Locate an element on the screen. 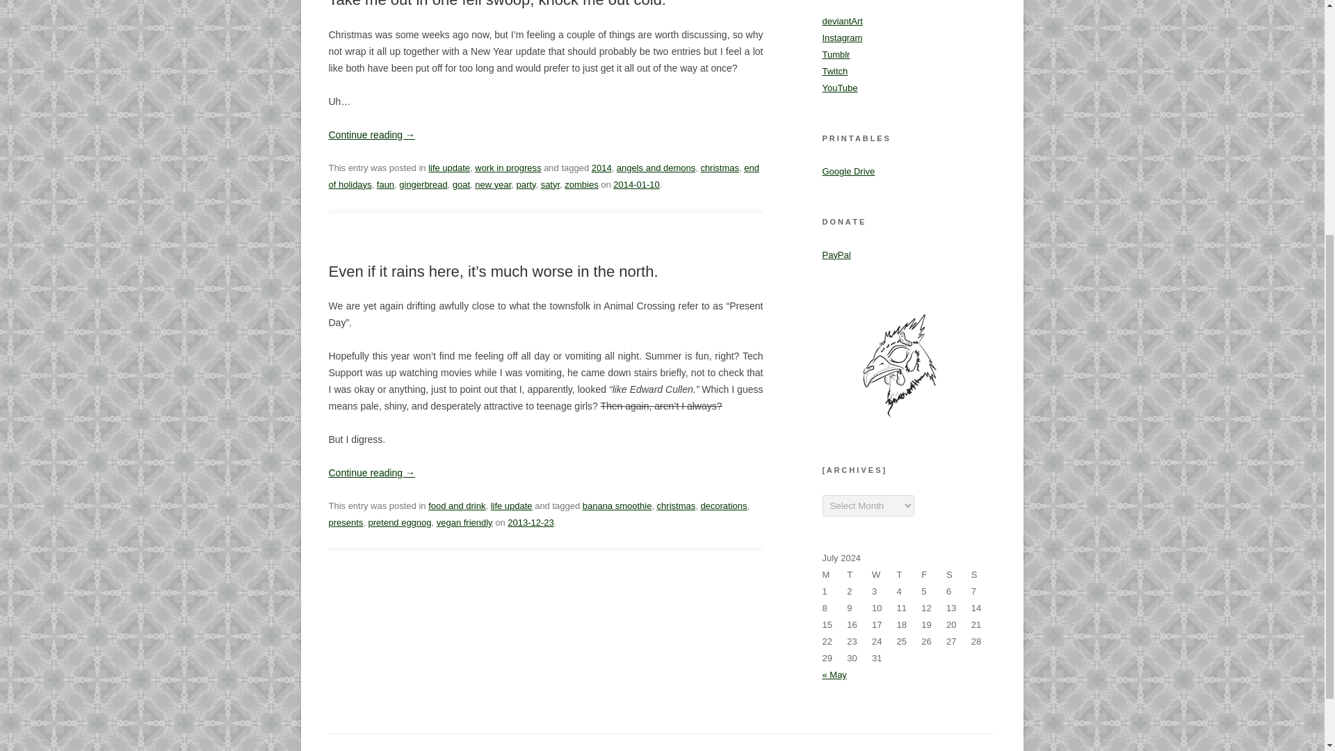  life update is located at coordinates (512, 506).